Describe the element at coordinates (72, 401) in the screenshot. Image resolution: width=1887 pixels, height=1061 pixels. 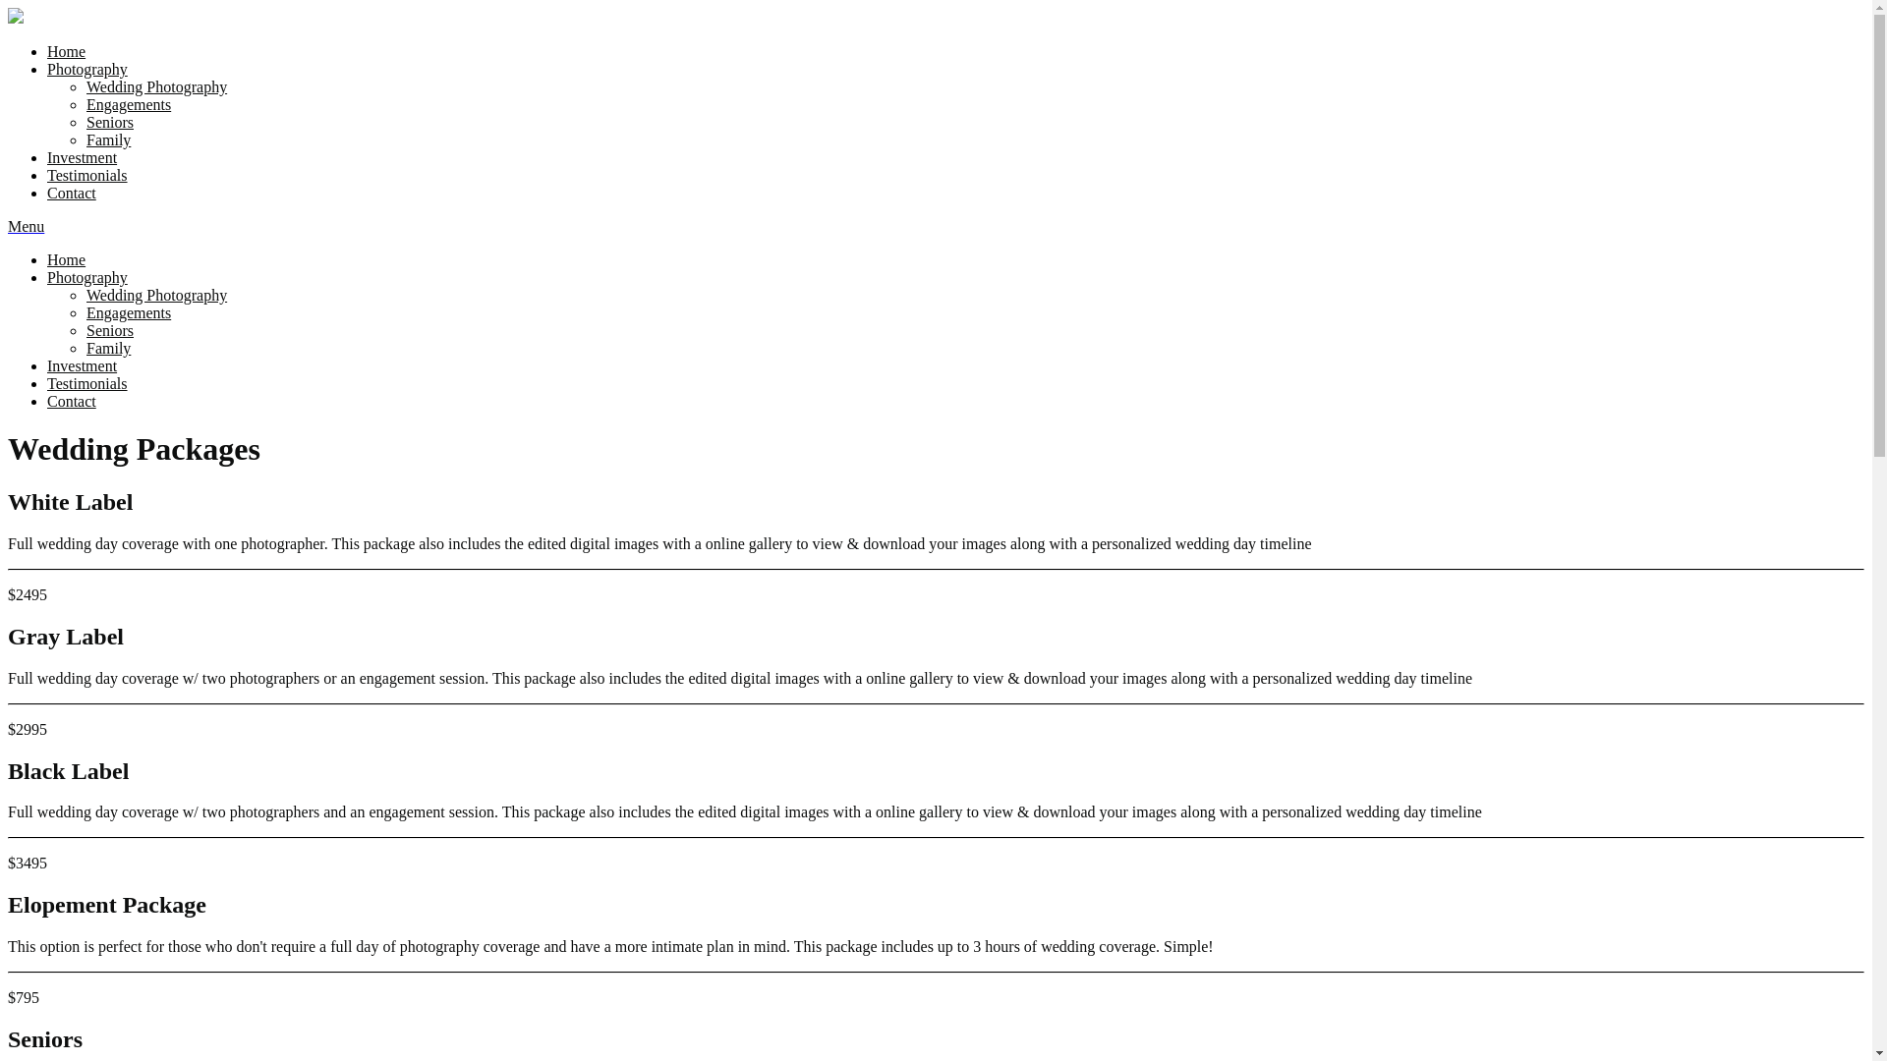
I see `Contact` at that location.